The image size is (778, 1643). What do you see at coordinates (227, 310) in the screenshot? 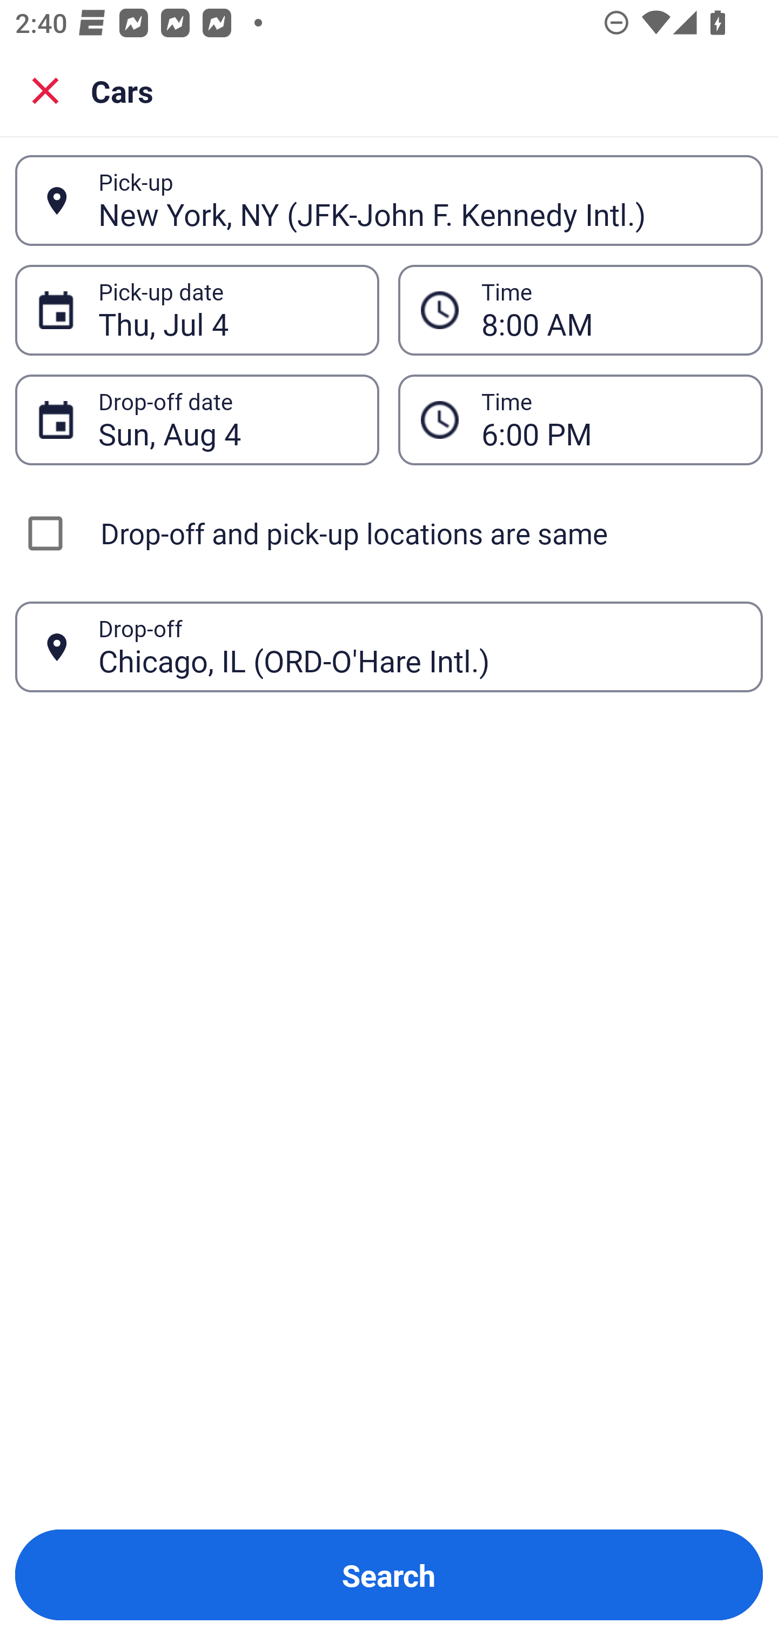
I see `Thu, Jul 4` at bounding box center [227, 310].